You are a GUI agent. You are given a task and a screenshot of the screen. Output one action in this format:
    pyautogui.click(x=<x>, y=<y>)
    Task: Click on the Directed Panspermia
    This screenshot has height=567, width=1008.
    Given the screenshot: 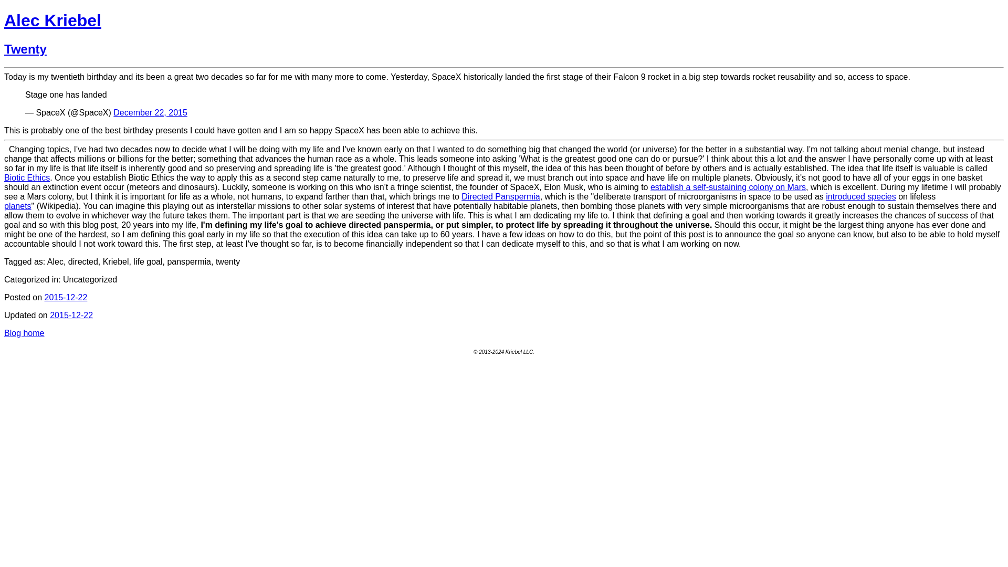 What is the action you would take?
    pyautogui.click(x=500, y=196)
    